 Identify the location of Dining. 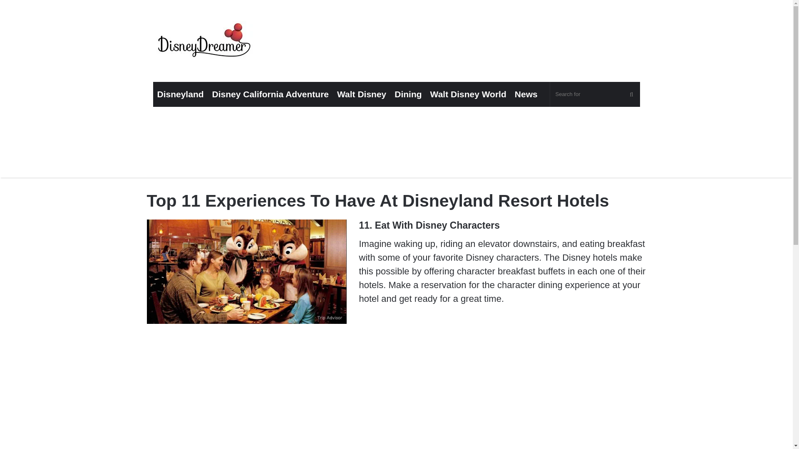
(408, 94).